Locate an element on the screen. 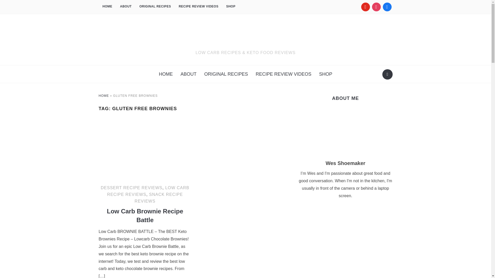  Instagram is located at coordinates (376, 7).